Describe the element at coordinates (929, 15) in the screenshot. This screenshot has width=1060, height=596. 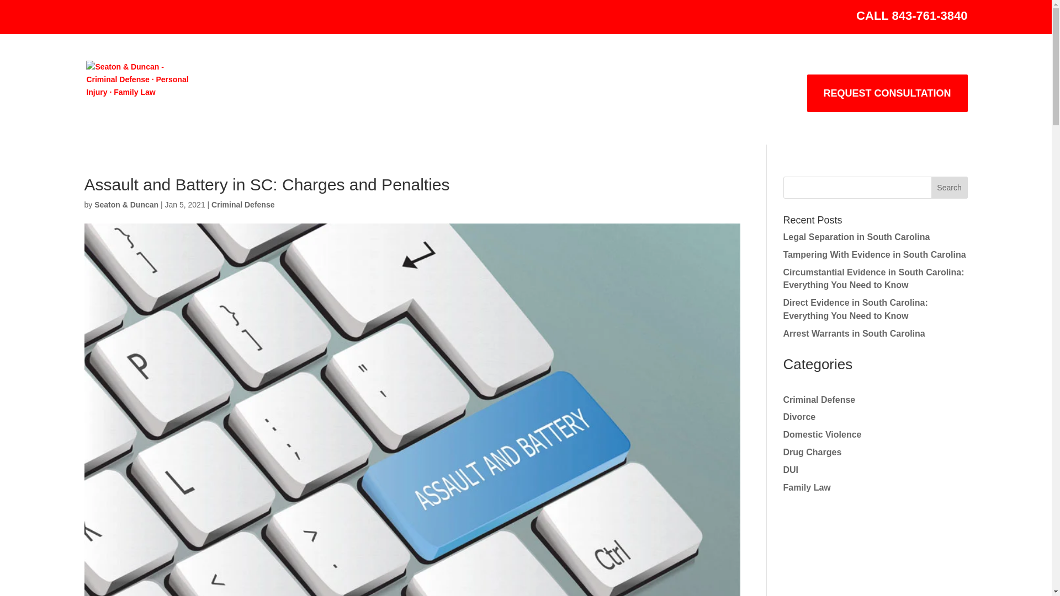
I see `843-761-3840` at that location.